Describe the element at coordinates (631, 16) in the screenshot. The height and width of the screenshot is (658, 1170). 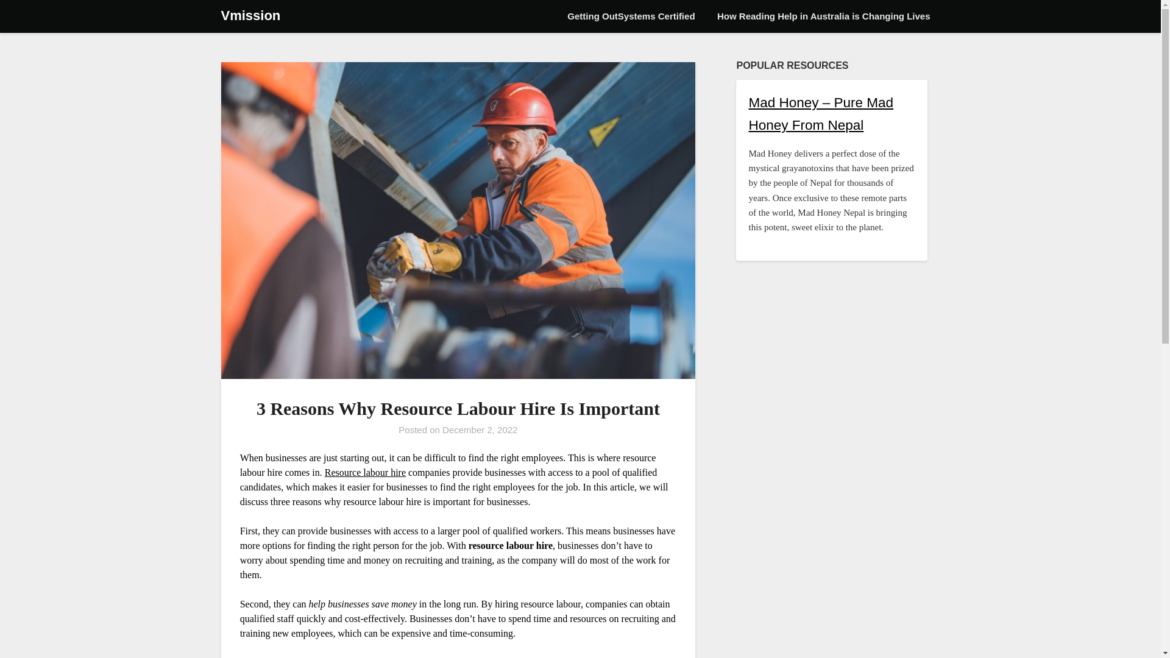
I see `Getting OutSystems Certified` at that location.